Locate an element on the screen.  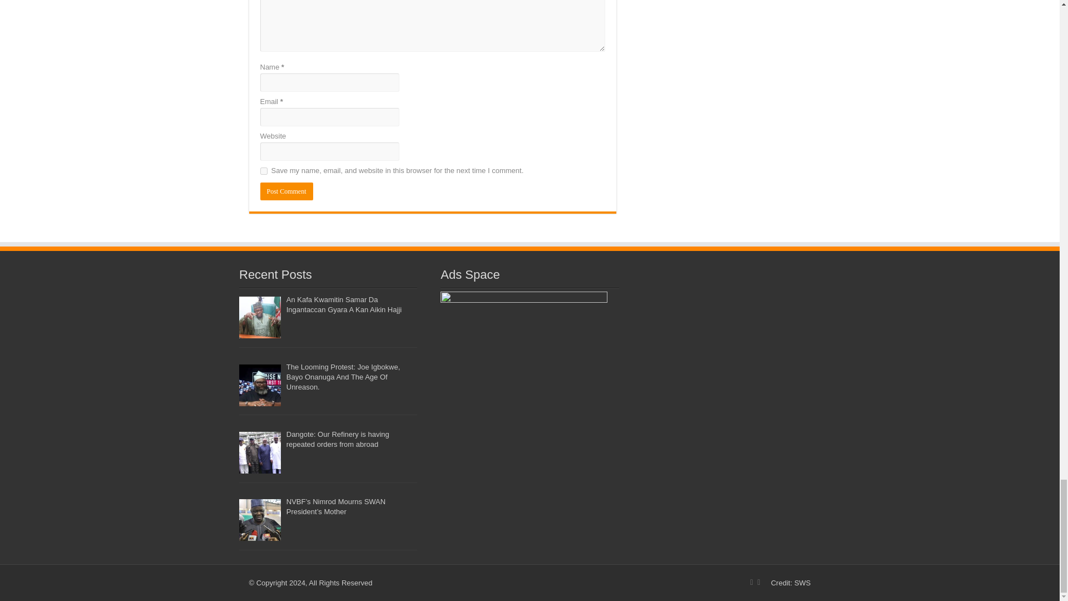
yes is located at coordinates (264, 171).